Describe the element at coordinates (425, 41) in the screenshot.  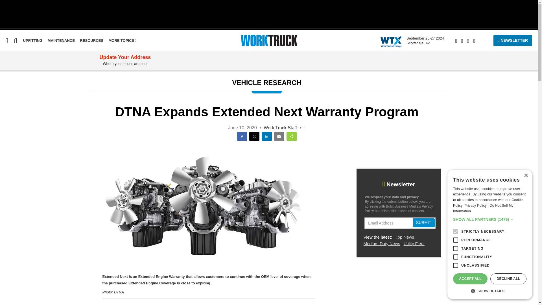
I see `MORE TOPICS` at that location.